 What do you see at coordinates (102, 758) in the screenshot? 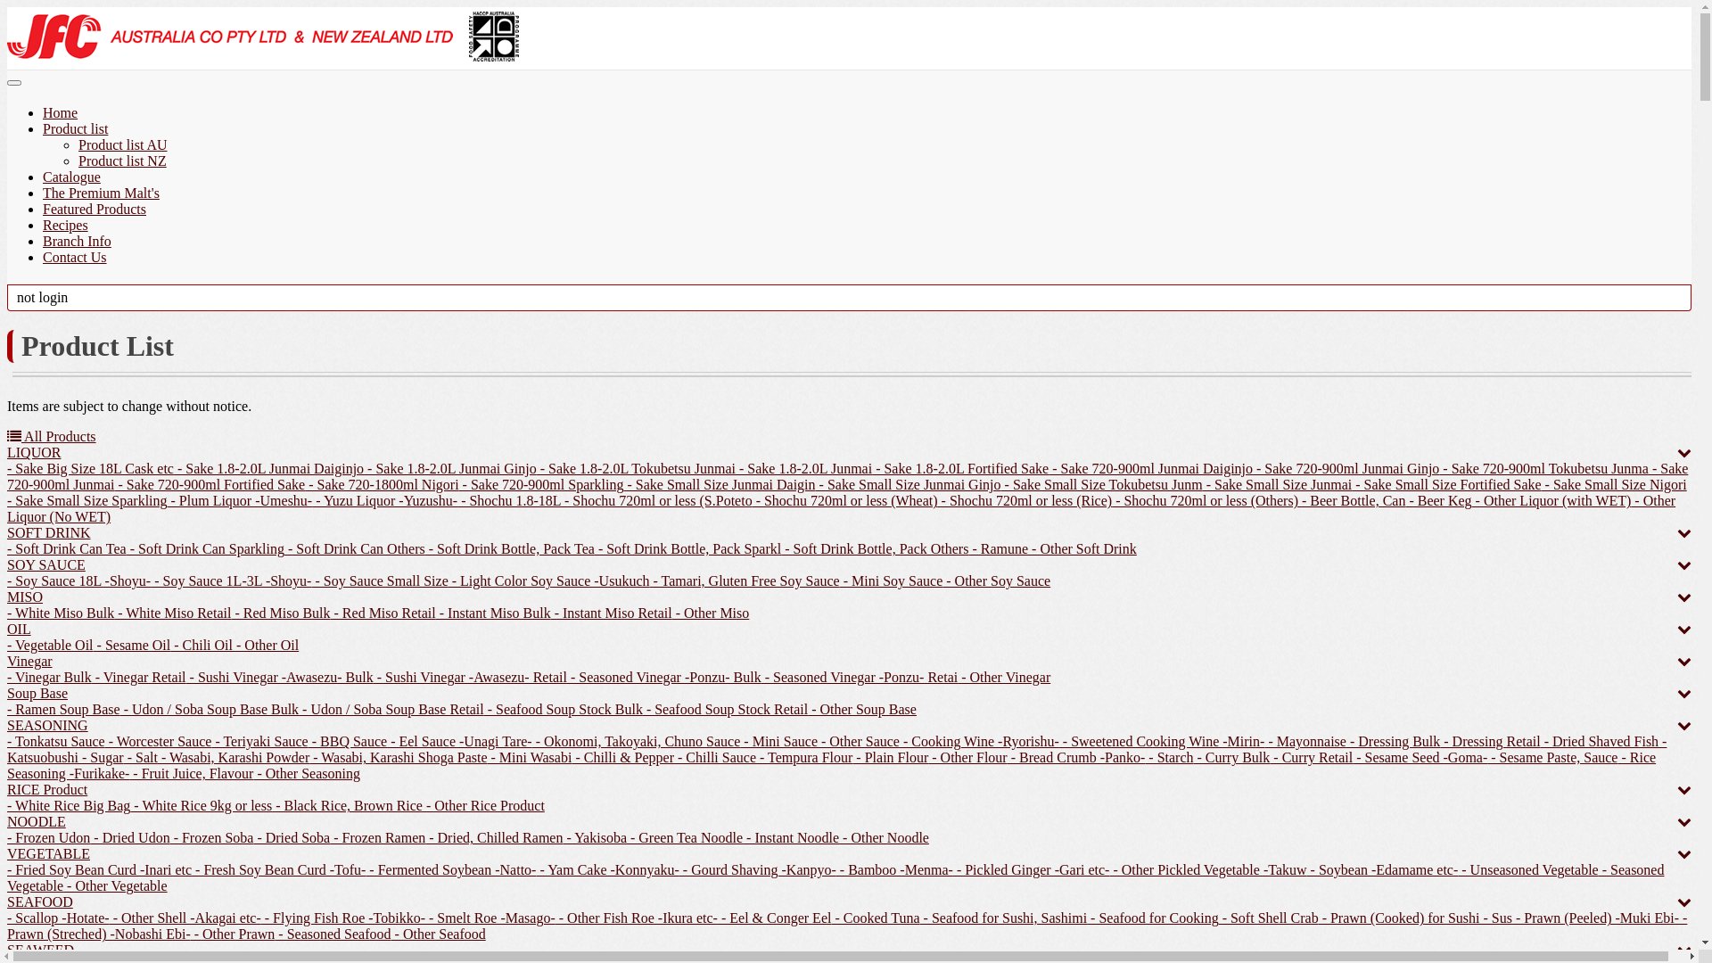
I see `- Sugar` at bounding box center [102, 758].